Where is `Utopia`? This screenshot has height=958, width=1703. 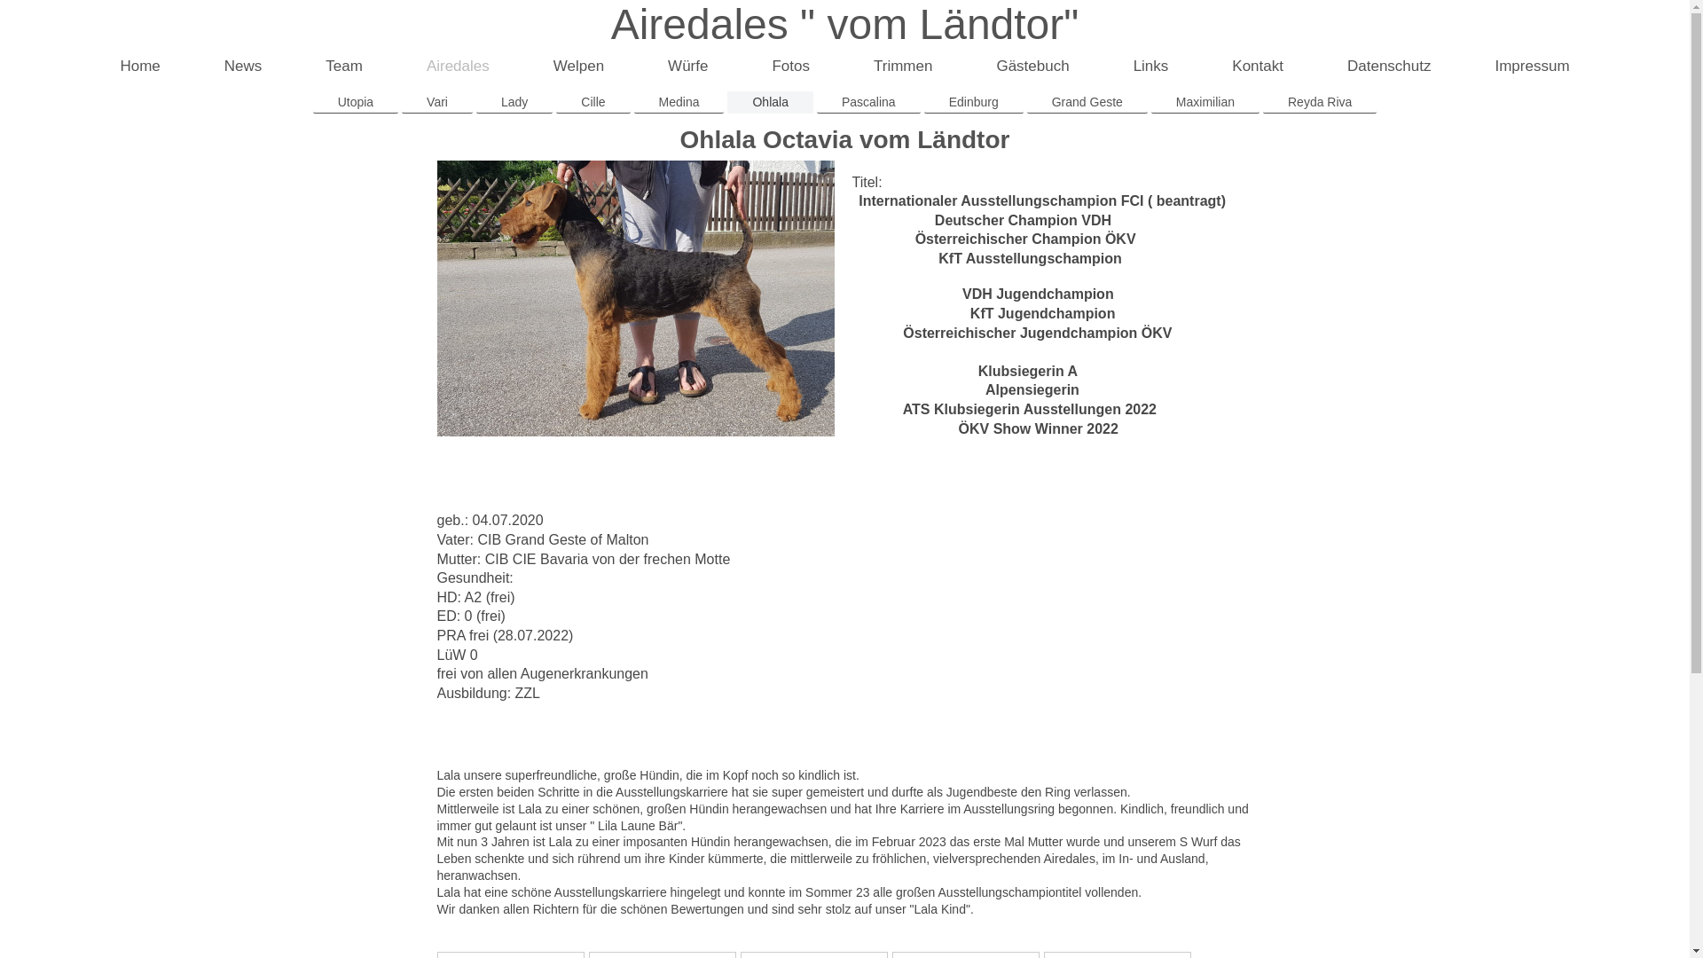 Utopia is located at coordinates (356, 103).